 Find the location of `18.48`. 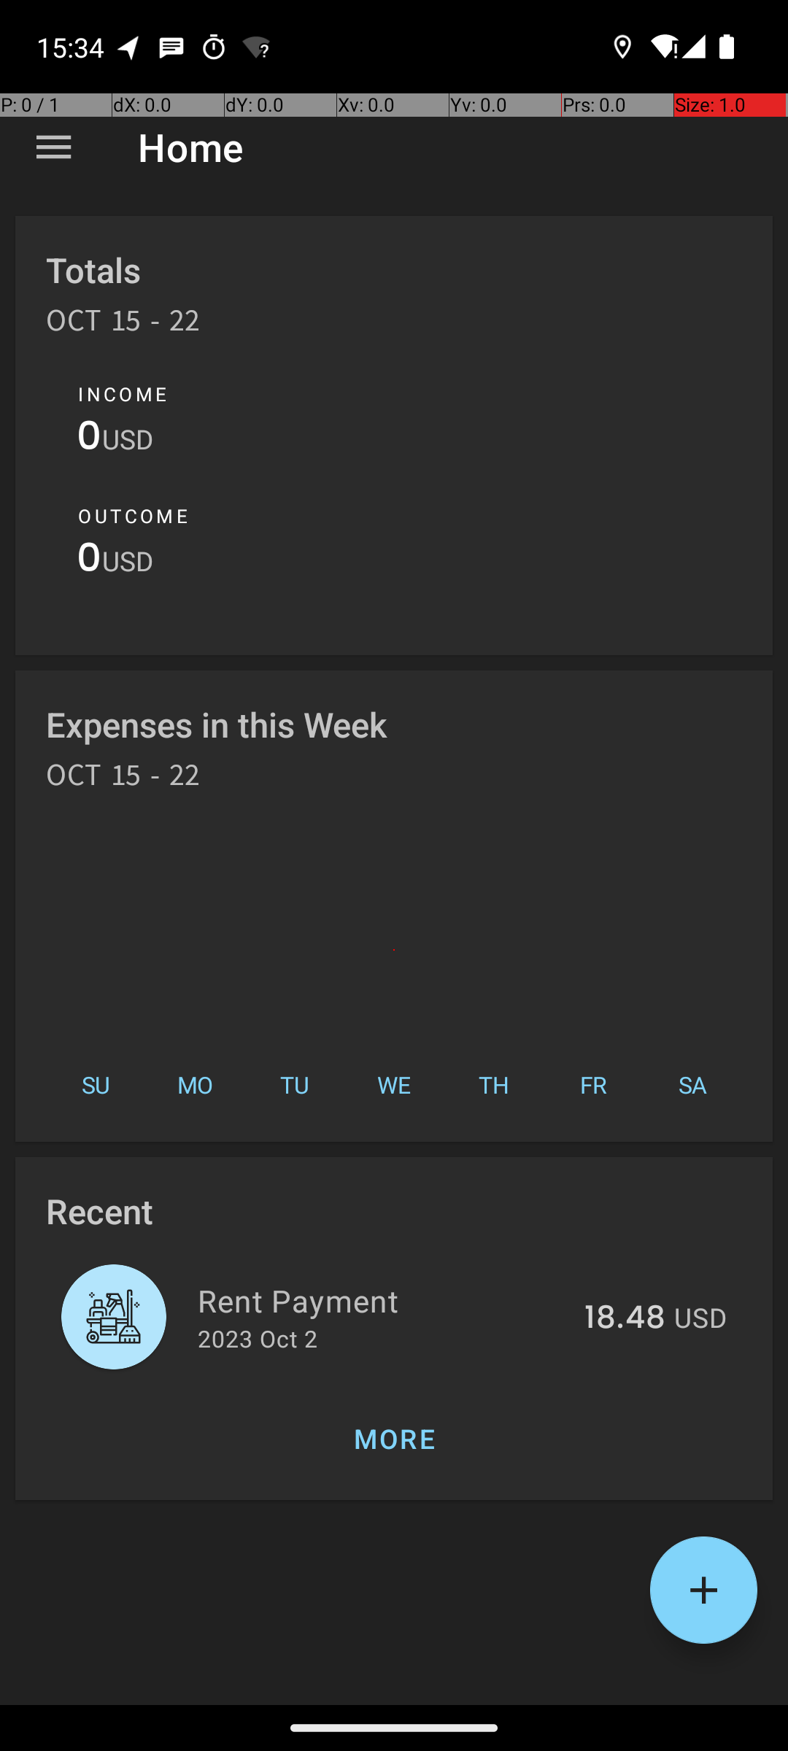

18.48 is located at coordinates (625, 1318).